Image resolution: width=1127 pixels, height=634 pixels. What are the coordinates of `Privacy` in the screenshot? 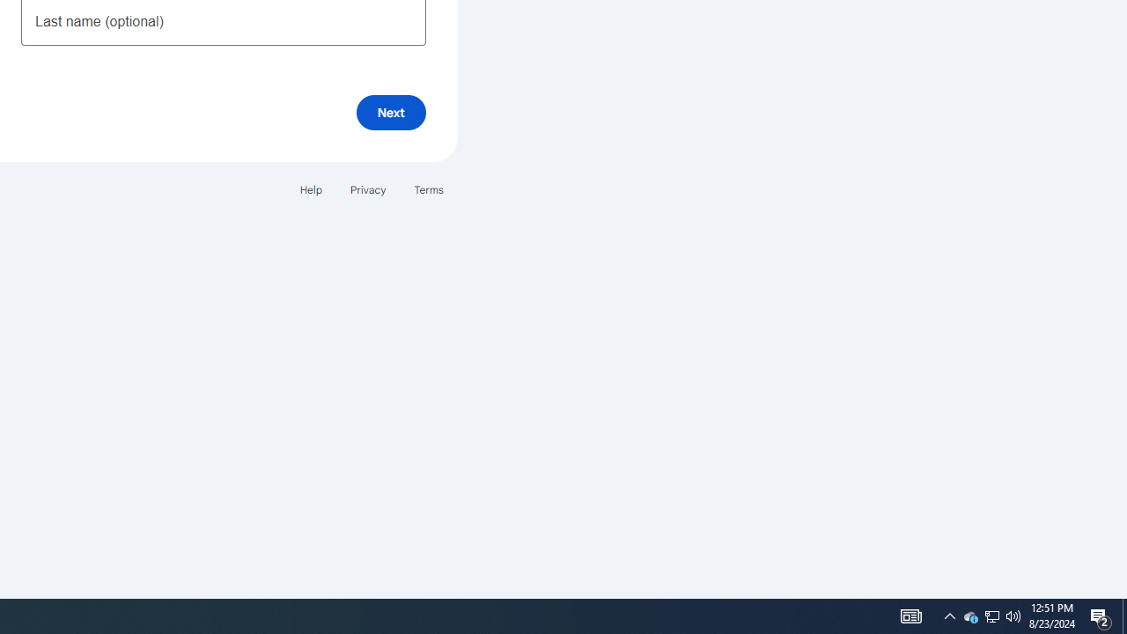 It's located at (368, 188).